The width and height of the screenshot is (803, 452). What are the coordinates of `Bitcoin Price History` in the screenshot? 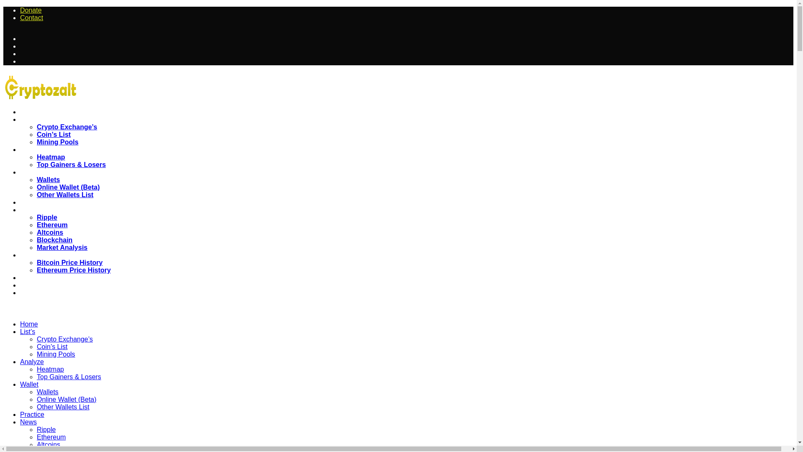 It's located at (69, 248).